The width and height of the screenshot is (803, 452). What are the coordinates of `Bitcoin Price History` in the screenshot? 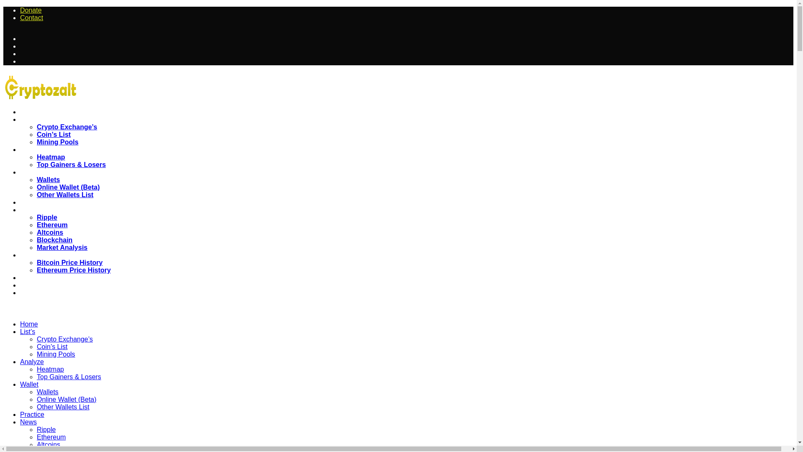 It's located at (69, 248).